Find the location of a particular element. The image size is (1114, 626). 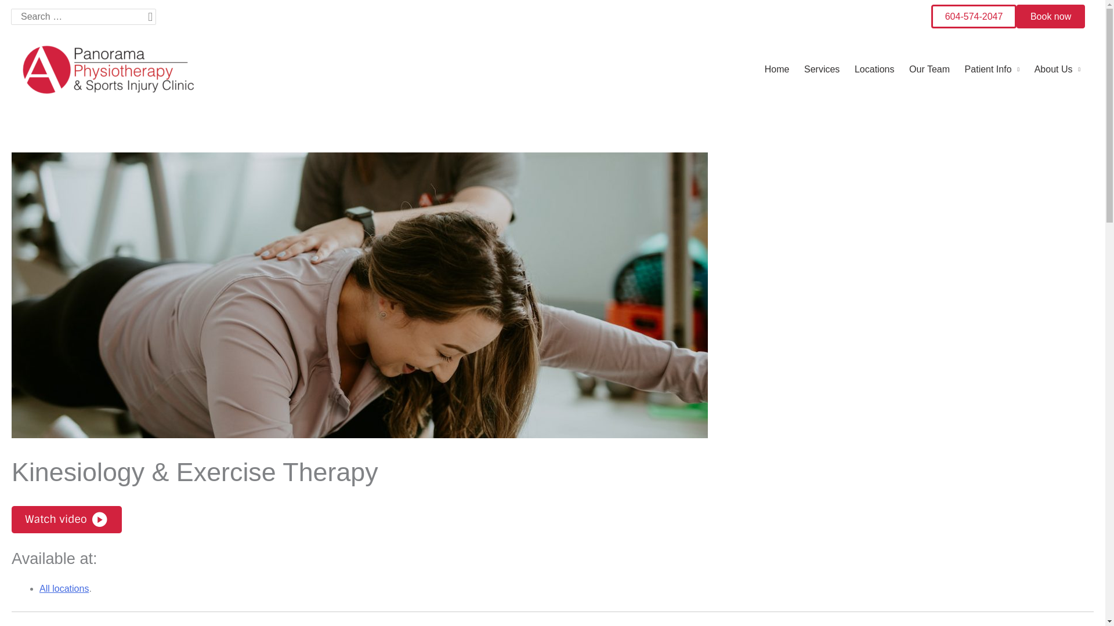

Patient Info is located at coordinates (992, 70).